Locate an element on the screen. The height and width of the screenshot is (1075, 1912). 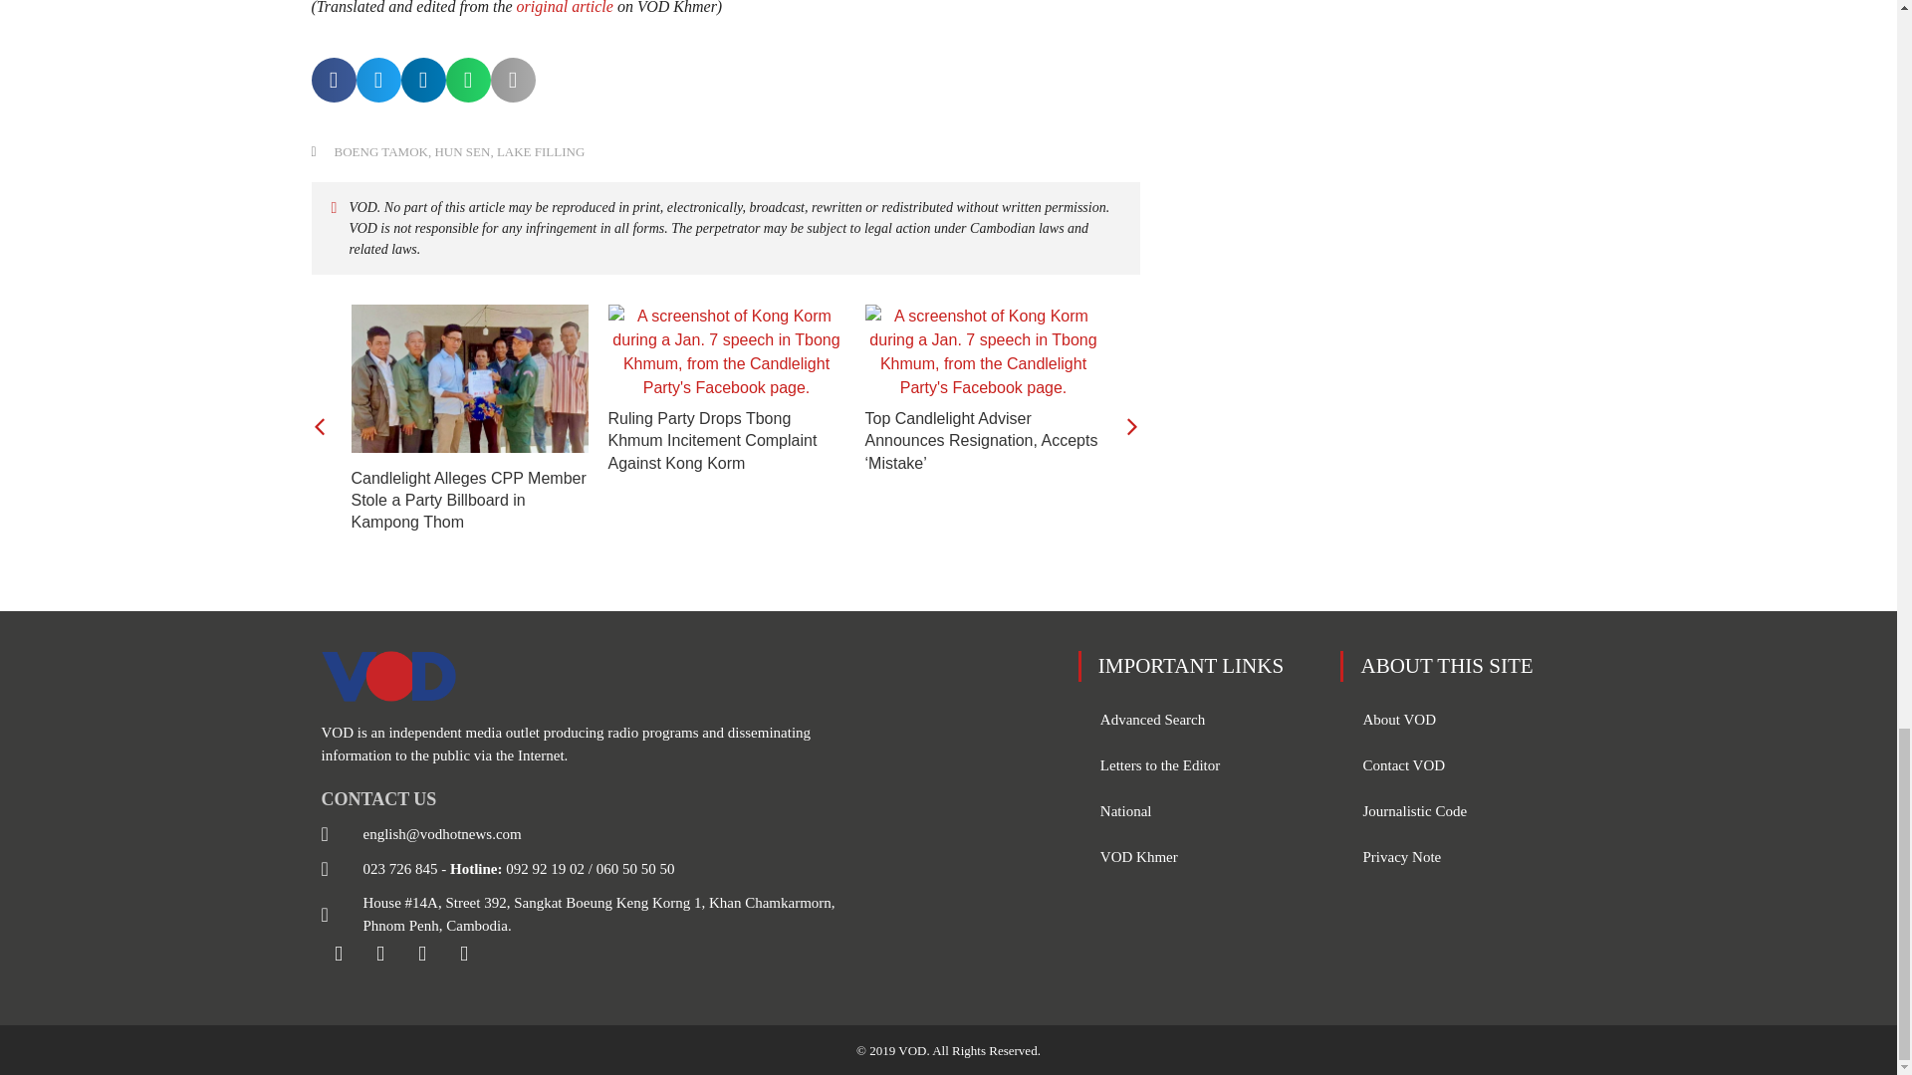
original article is located at coordinates (565, 8).